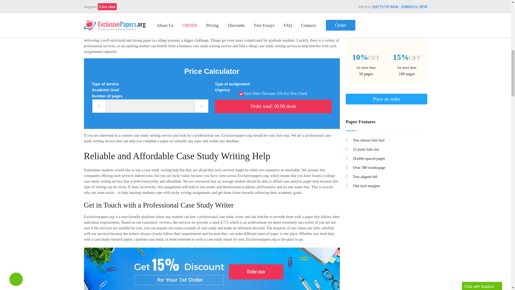  Describe the element at coordinates (273, 106) in the screenshot. I see `Order total: 00.0000.00` at that location.